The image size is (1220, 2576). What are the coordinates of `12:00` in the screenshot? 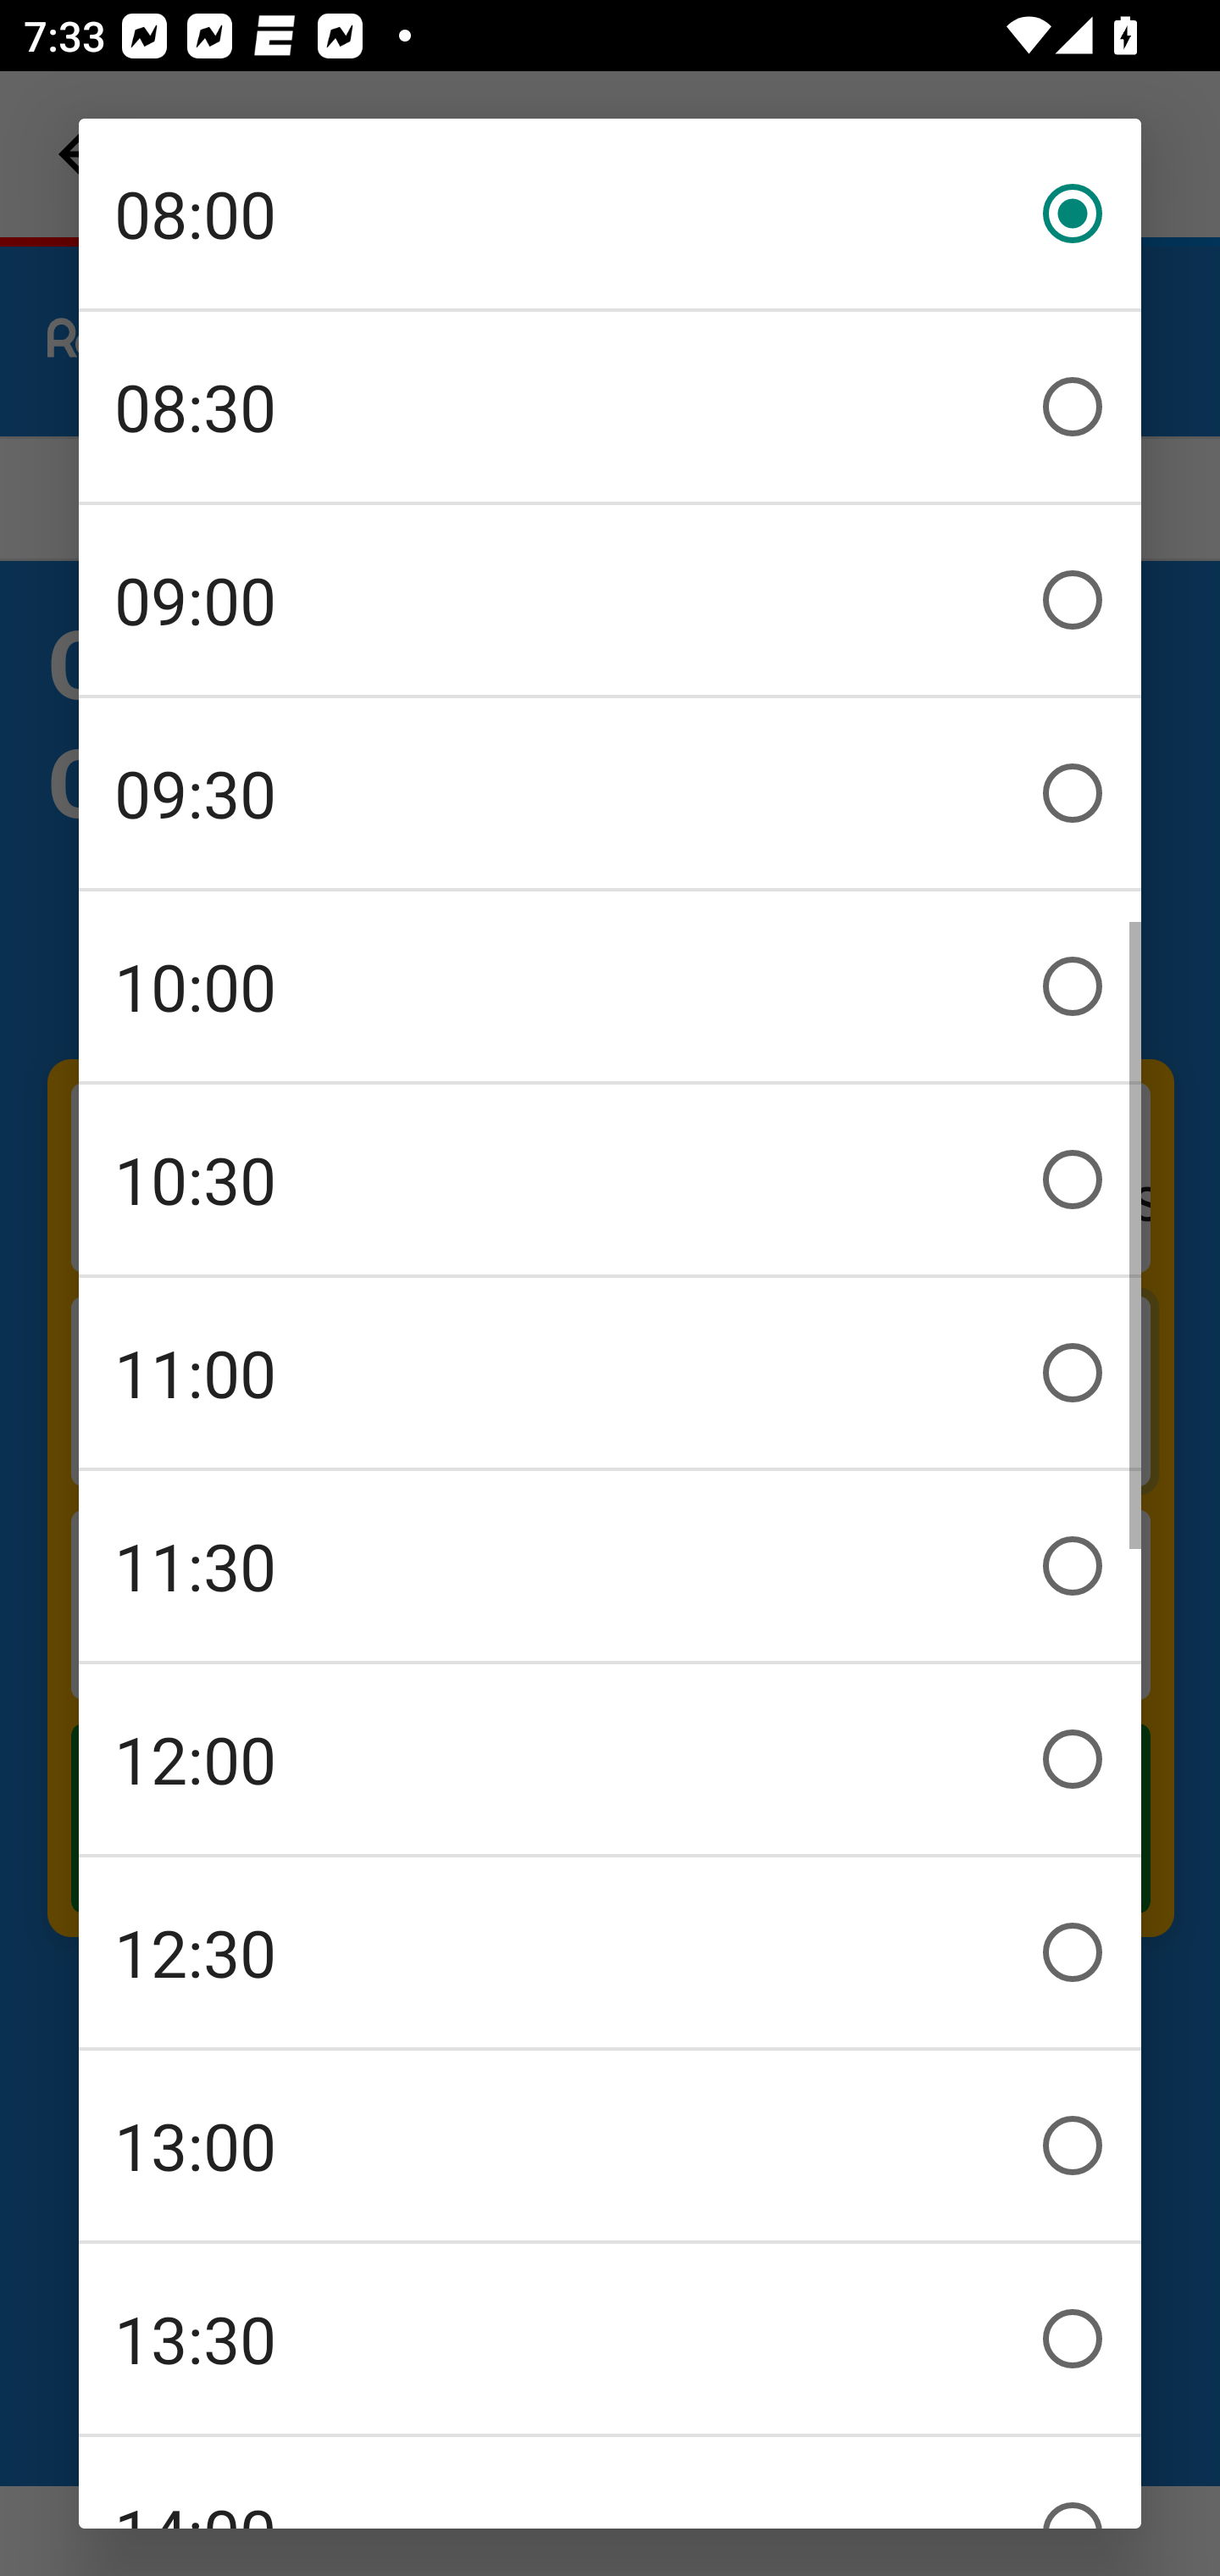 It's located at (610, 1759).